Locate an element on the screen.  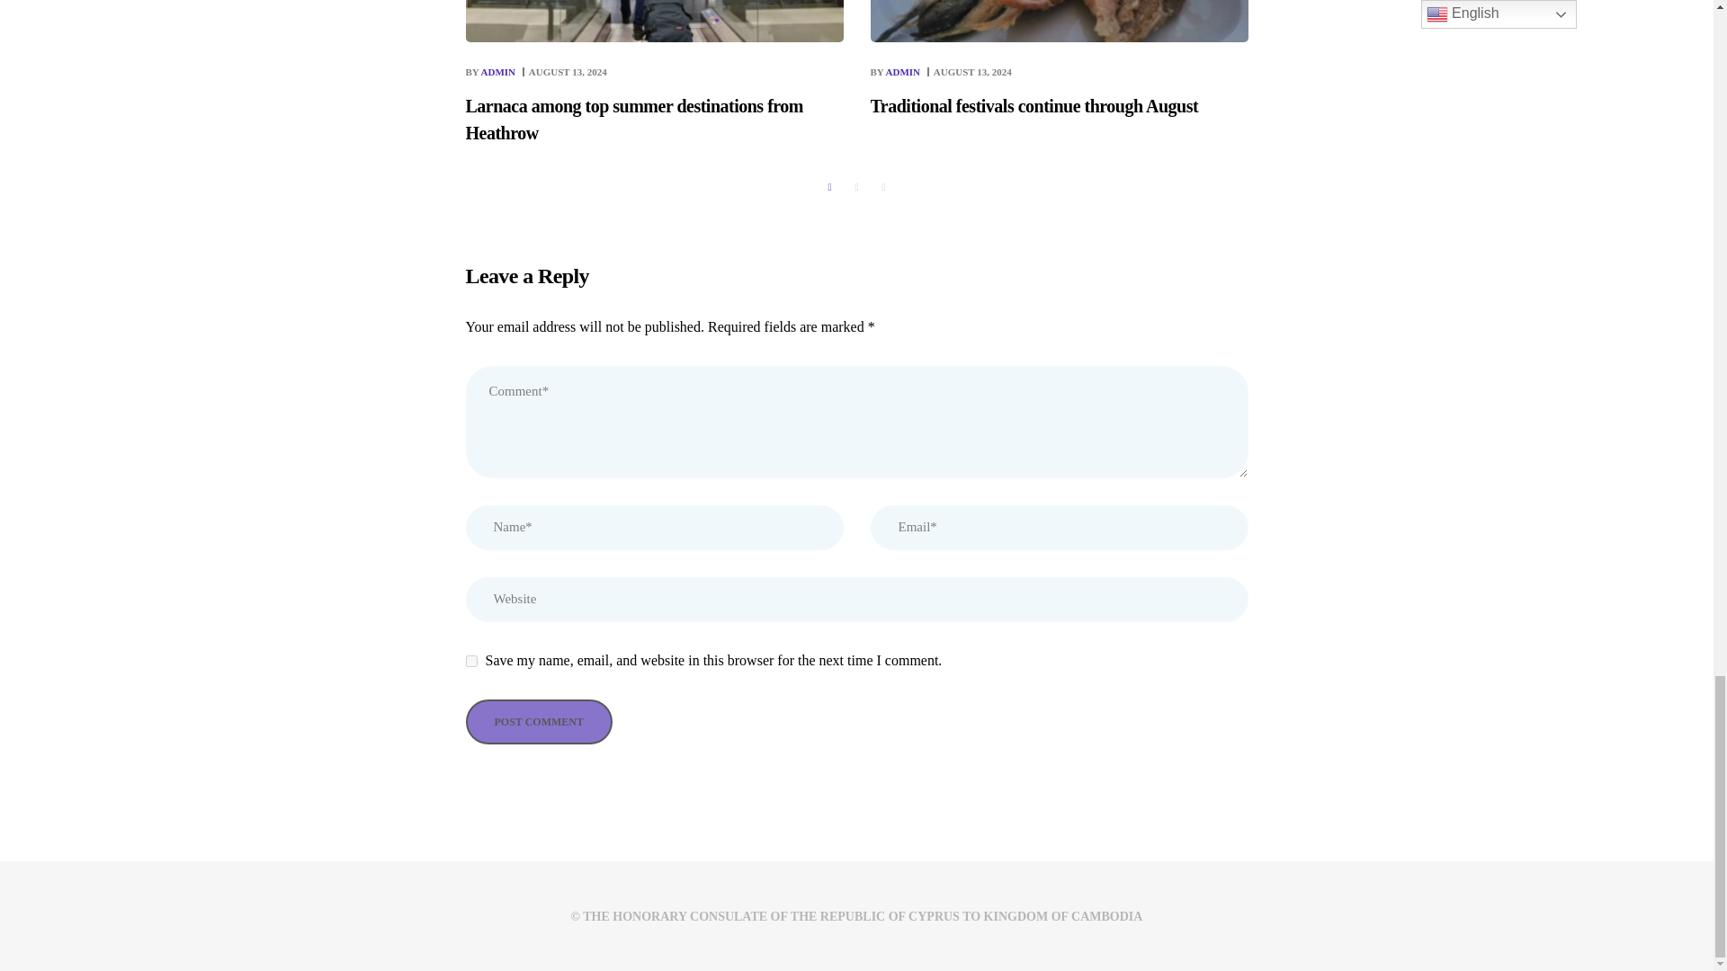
yes is located at coordinates (471, 661).